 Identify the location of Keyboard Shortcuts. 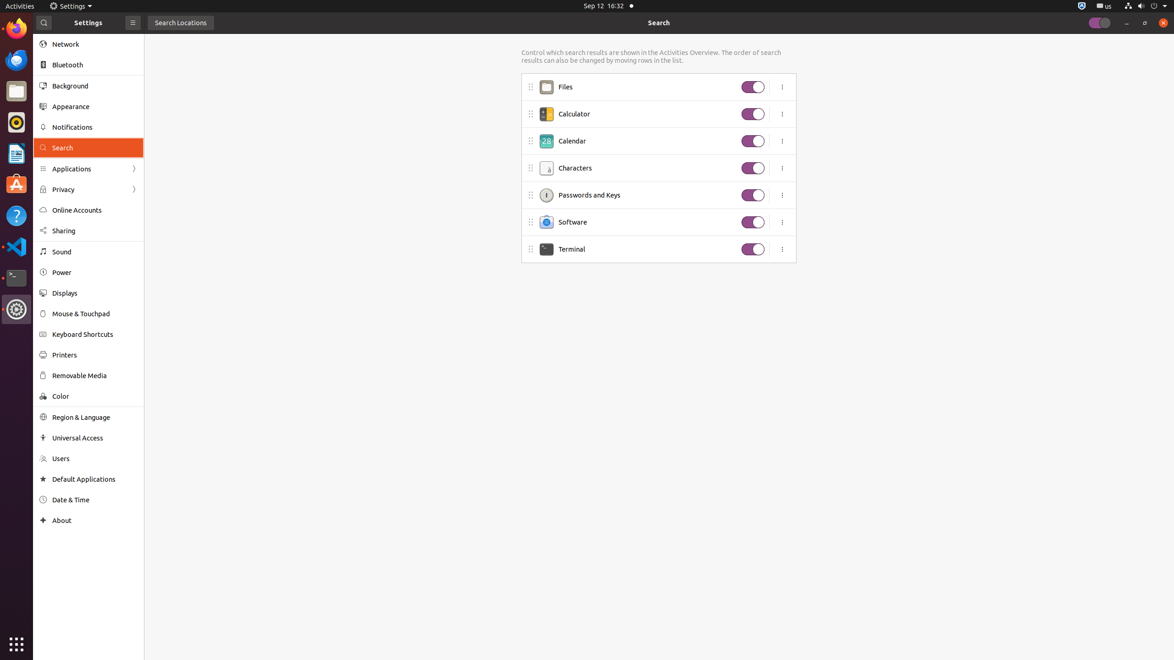
(95, 334).